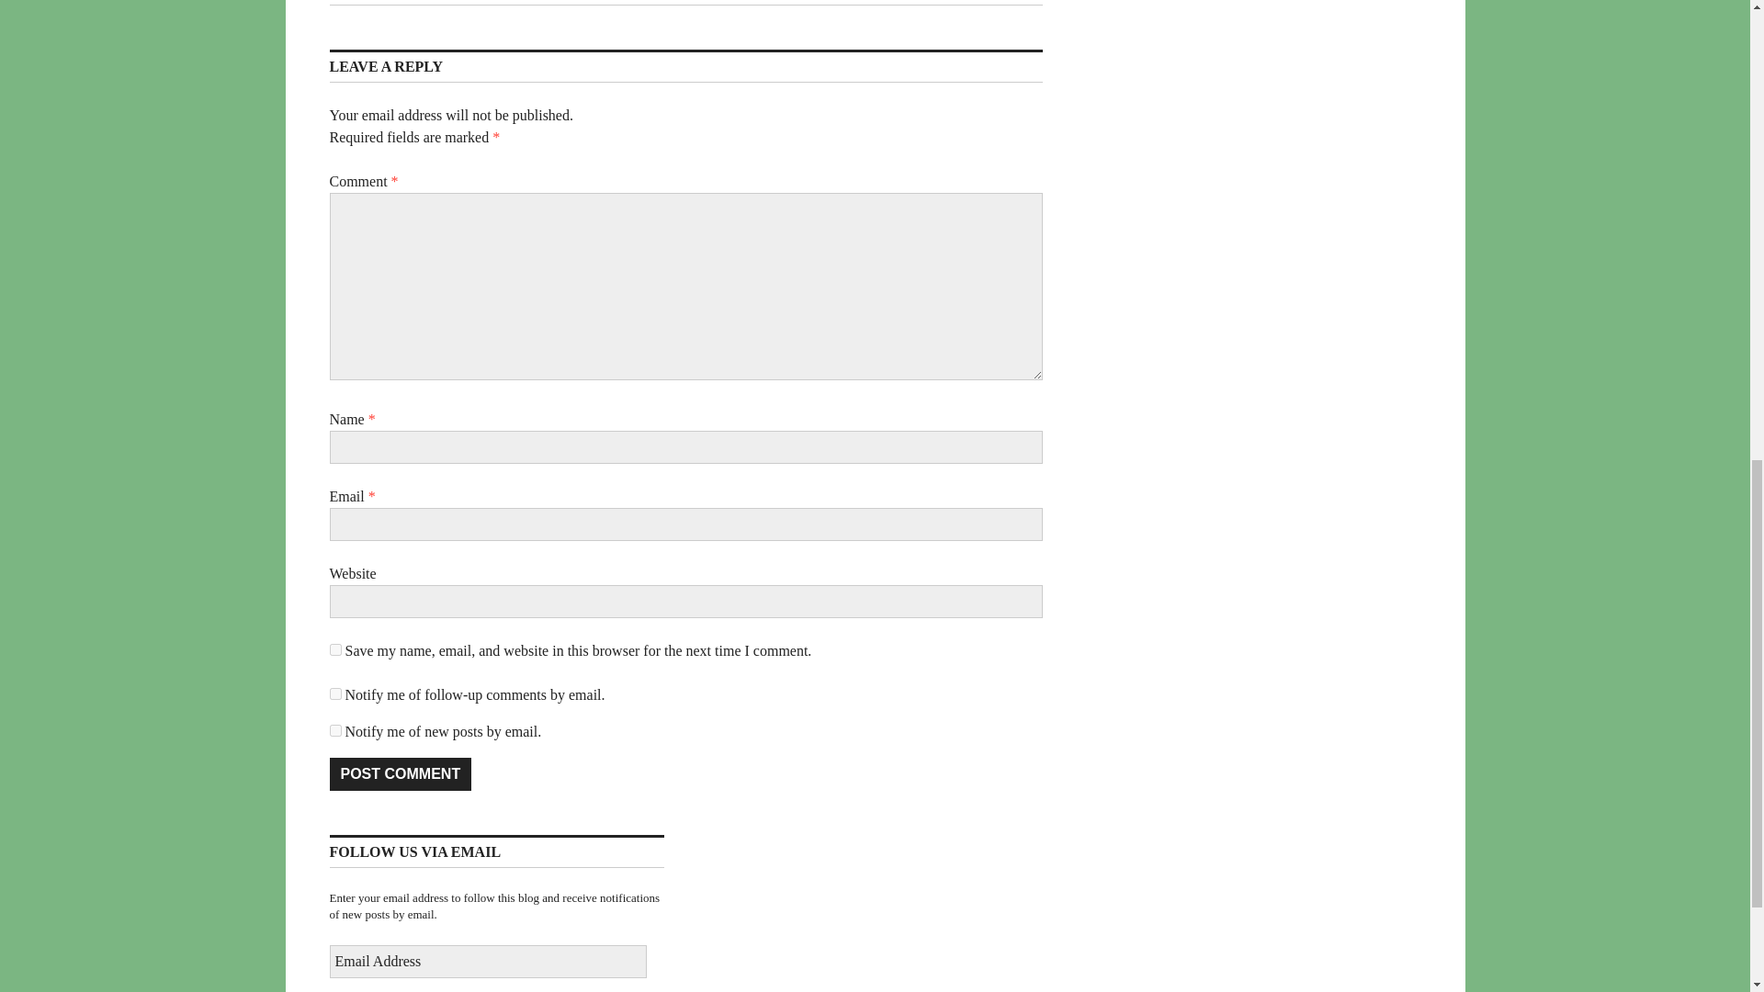 This screenshot has height=992, width=1764. Describe the element at coordinates (399, 773) in the screenshot. I see `Post Comment` at that location.